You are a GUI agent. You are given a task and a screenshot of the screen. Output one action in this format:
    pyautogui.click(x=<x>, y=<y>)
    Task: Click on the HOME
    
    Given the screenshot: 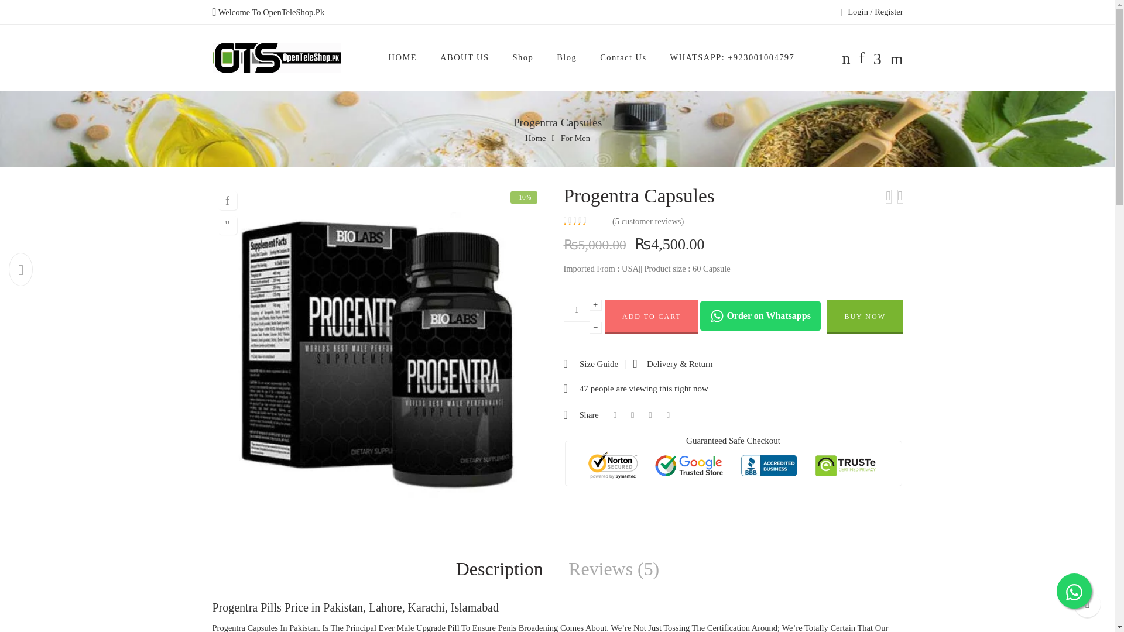 What is the action you would take?
    pyautogui.click(x=403, y=57)
    